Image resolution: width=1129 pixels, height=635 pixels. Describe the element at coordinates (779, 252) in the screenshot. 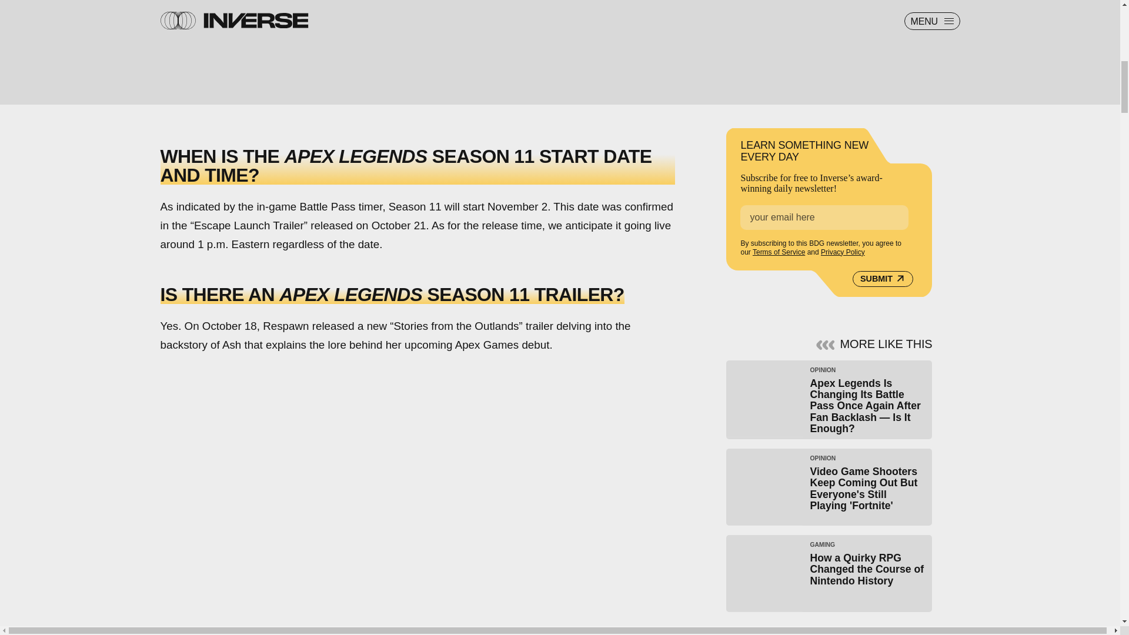

I see `Terms of Service` at that location.